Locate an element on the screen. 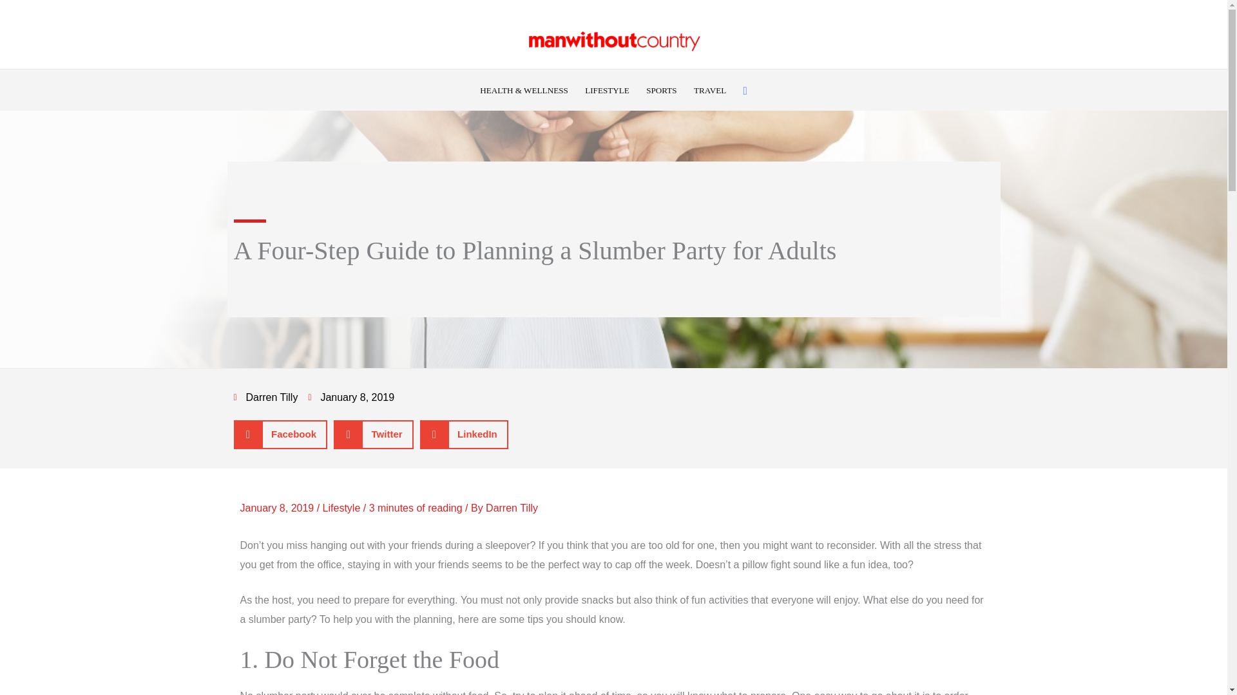  View all posts by Darren Tilly is located at coordinates (512, 508).